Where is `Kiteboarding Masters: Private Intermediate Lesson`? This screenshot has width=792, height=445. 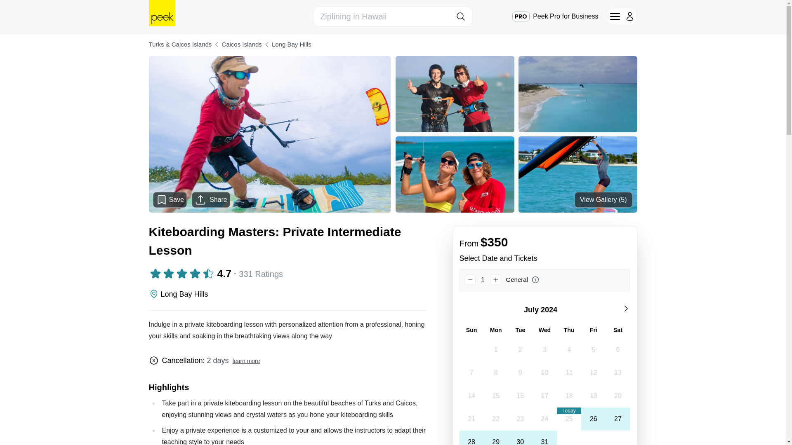 Kiteboarding Masters: Private Intermediate Lesson is located at coordinates (287, 241).